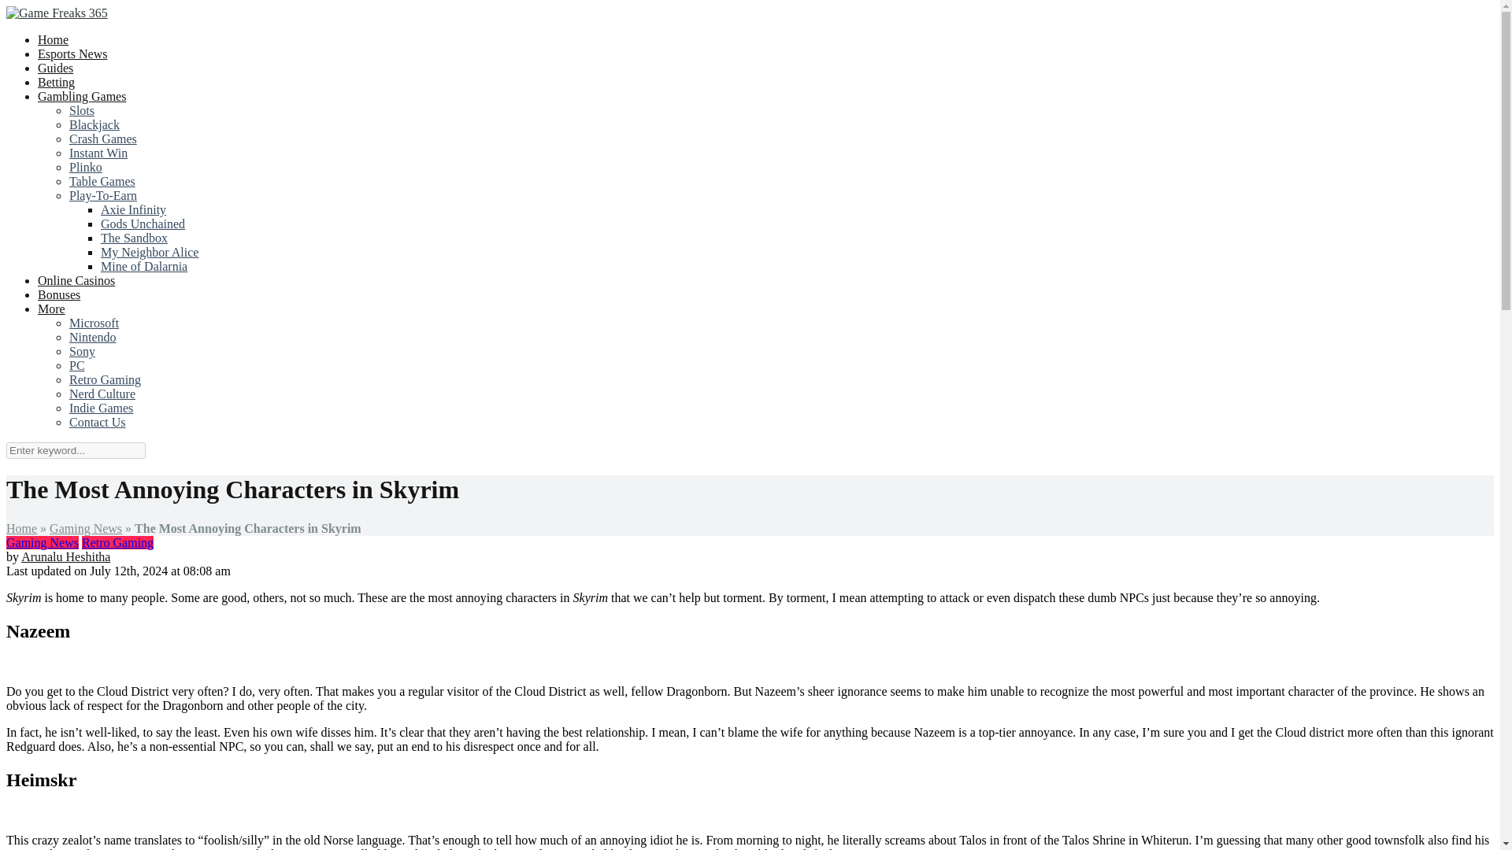  I want to click on Instant Win, so click(98, 153).